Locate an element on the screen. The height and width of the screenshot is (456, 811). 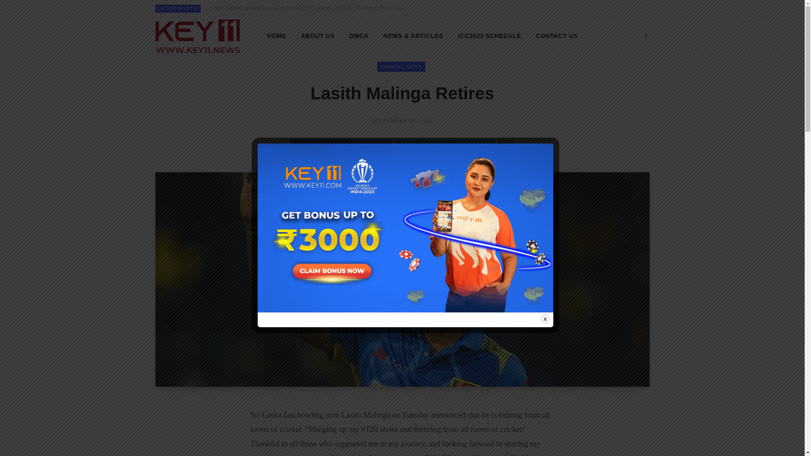
Facebook is located at coordinates (632, 8).